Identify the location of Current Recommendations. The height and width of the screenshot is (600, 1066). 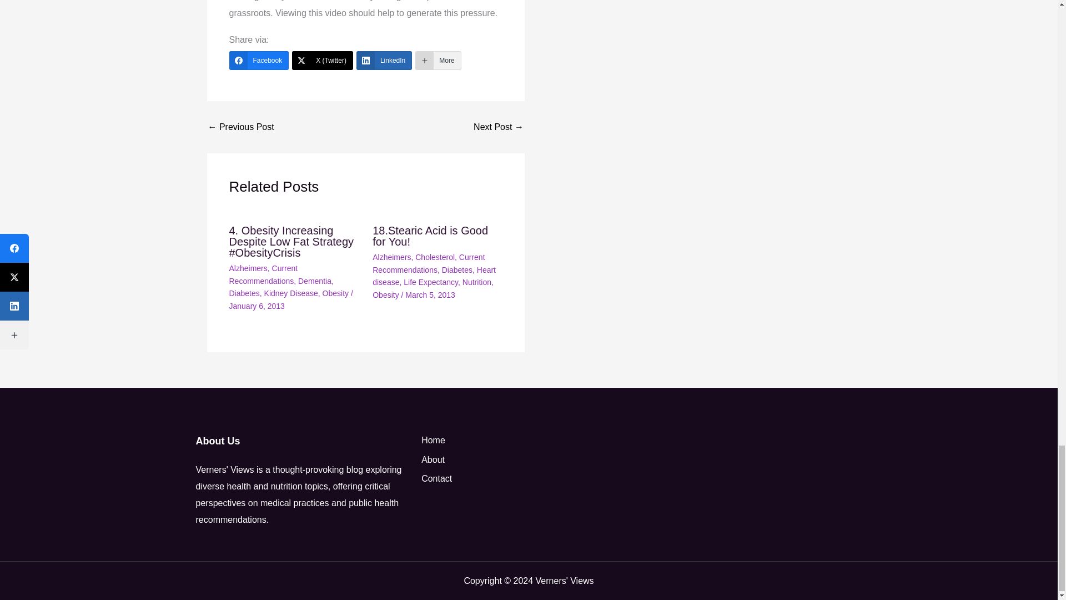
(263, 274).